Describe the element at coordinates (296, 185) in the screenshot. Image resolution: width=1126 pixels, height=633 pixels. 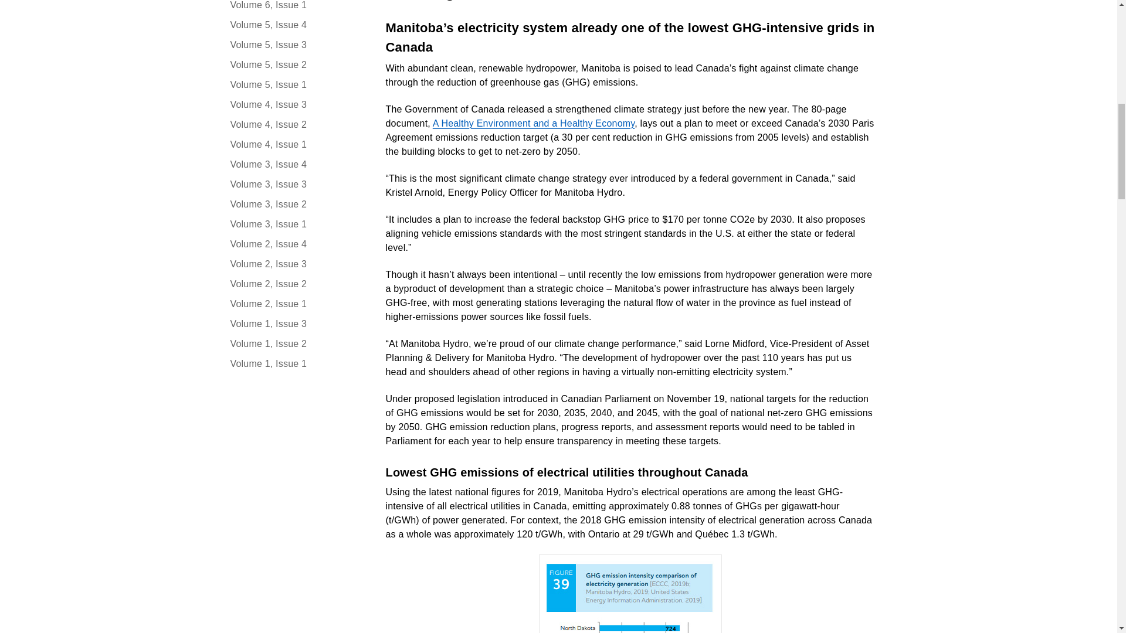
I see `Volume 3, Issue 3` at that location.